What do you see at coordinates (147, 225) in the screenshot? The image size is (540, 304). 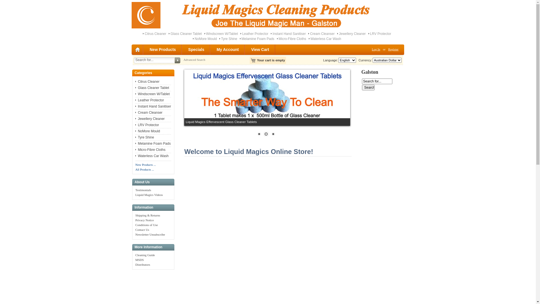 I see `Conditions of Use` at bounding box center [147, 225].